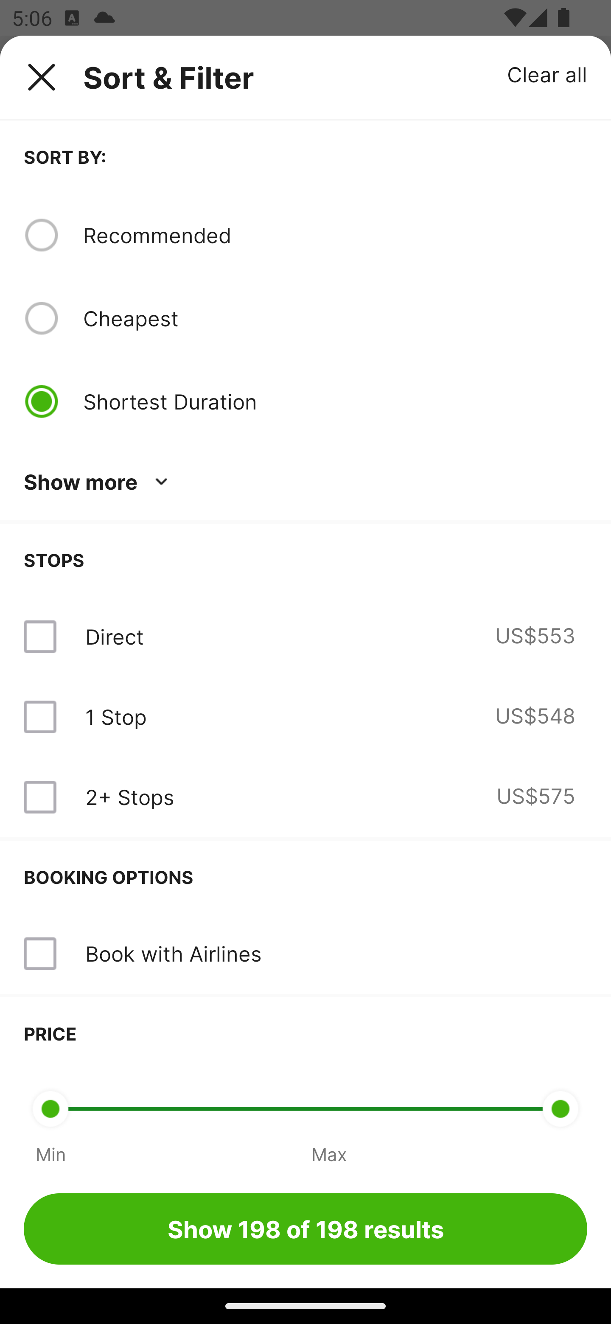 This screenshot has height=1324, width=611. I want to click on Direct, so click(114, 637).